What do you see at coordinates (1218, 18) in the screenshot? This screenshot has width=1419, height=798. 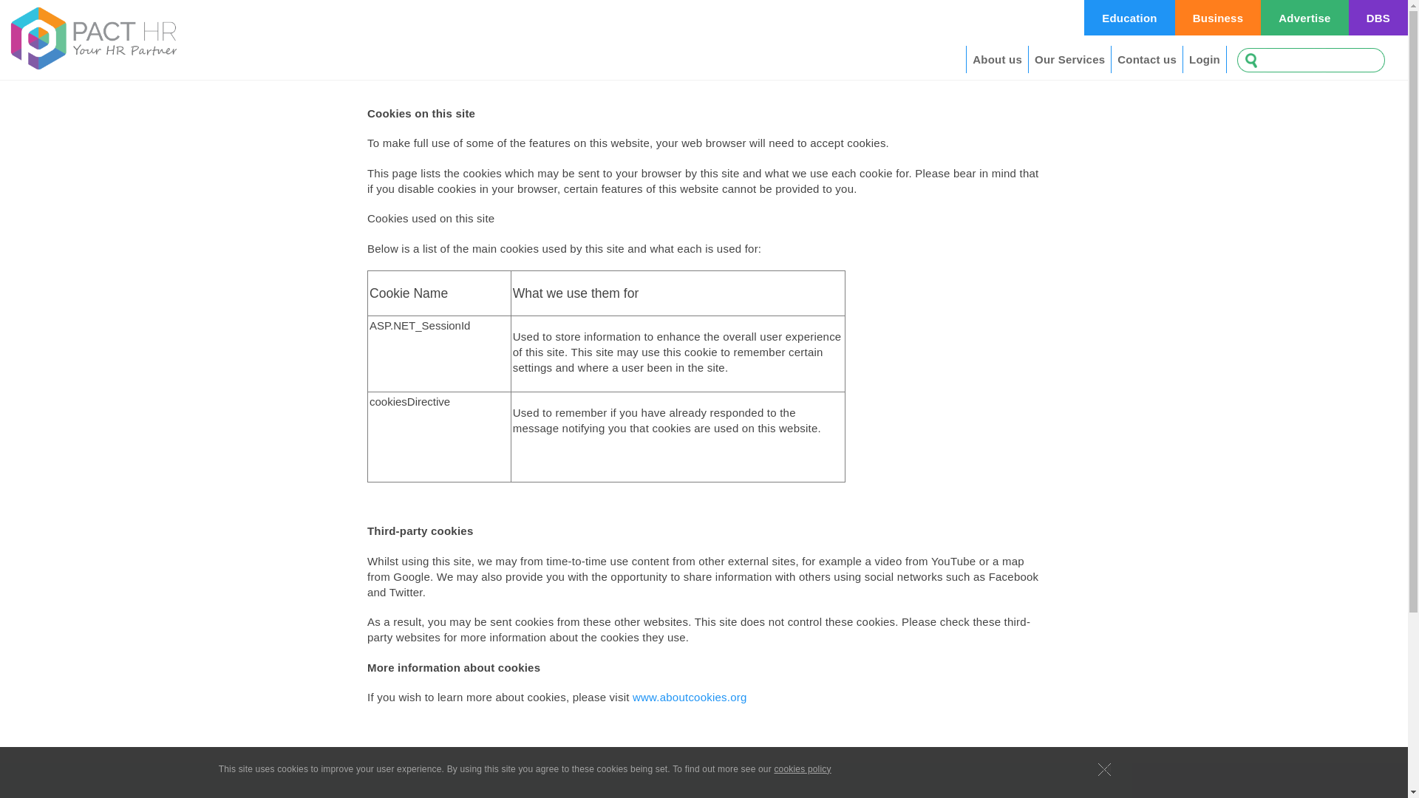 I see `Business` at bounding box center [1218, 18].